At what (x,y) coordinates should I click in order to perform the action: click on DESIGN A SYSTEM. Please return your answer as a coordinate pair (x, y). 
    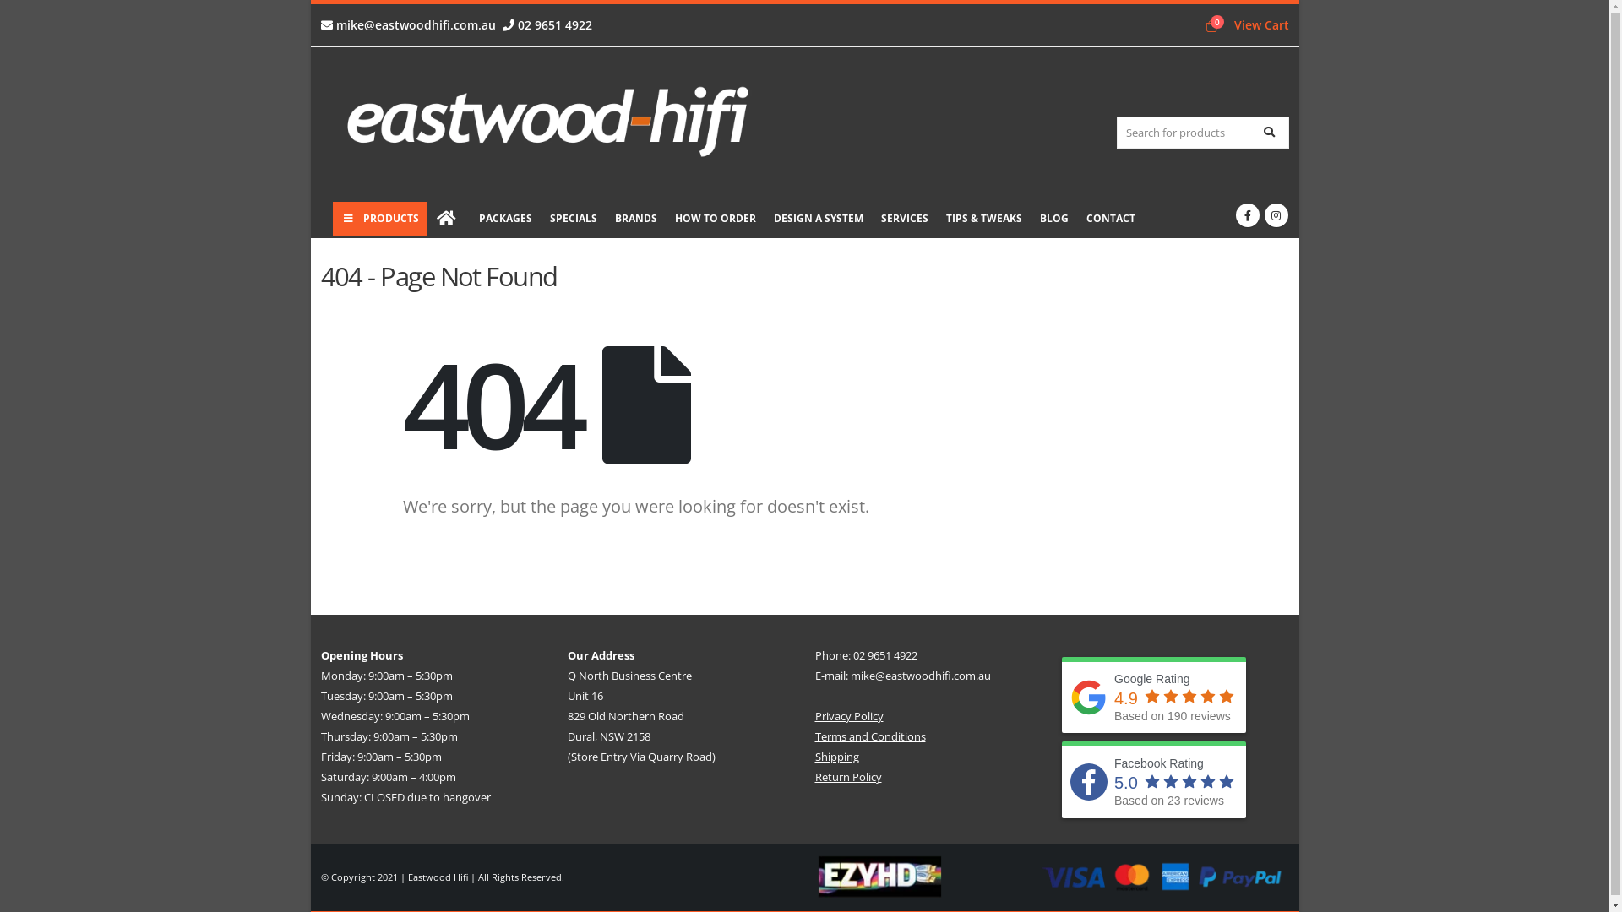
    Looking at the image, I should click on (819, 219).